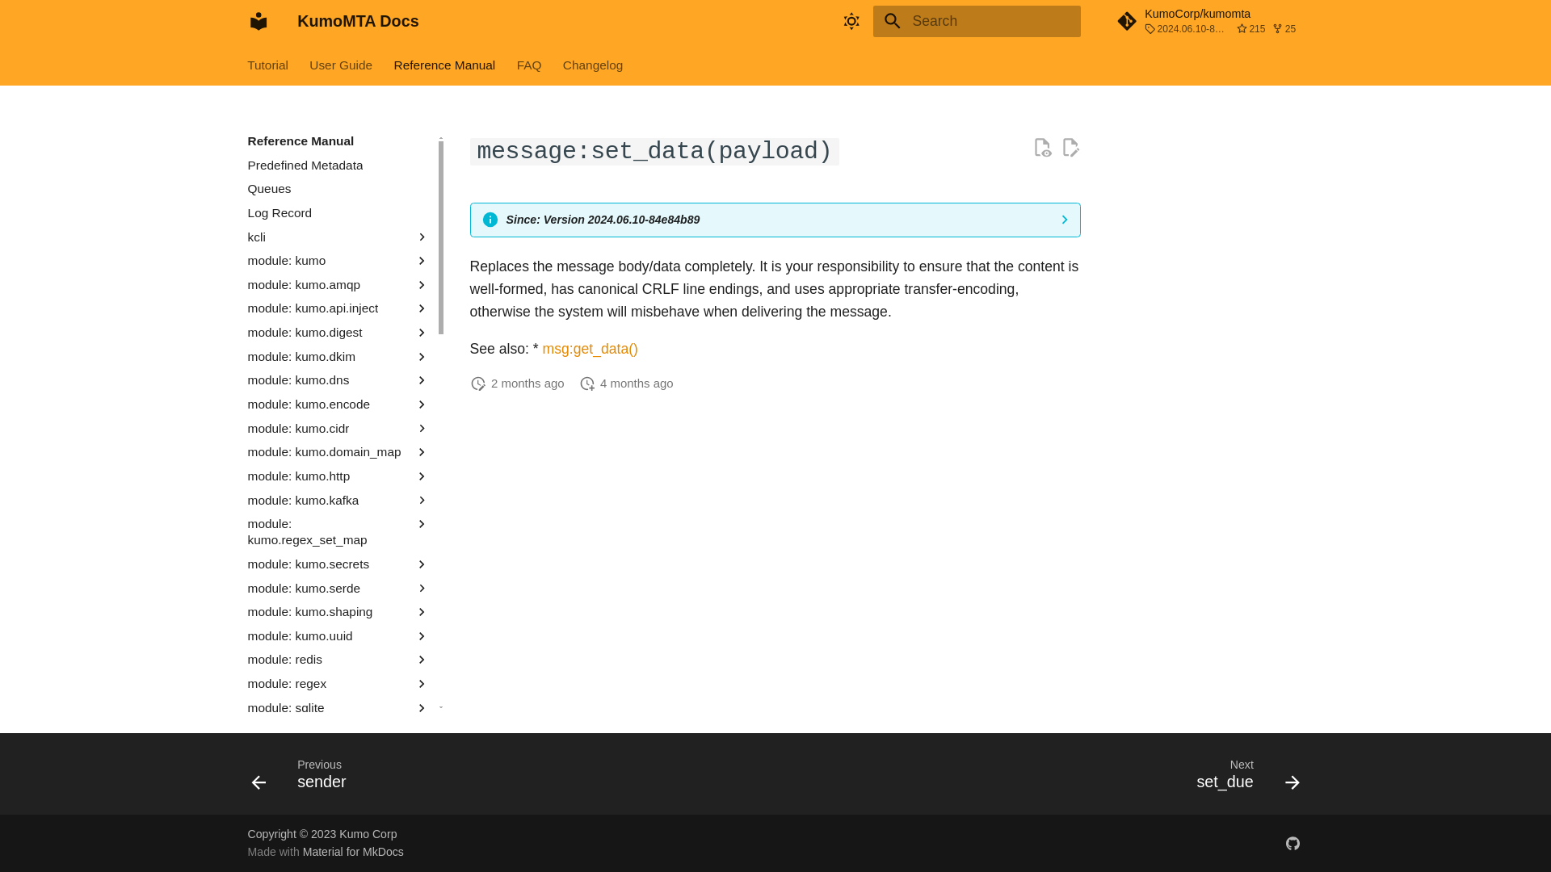 The width and height of the screenshot is (1551, 872). I want to click on Created, so click(586, 383).